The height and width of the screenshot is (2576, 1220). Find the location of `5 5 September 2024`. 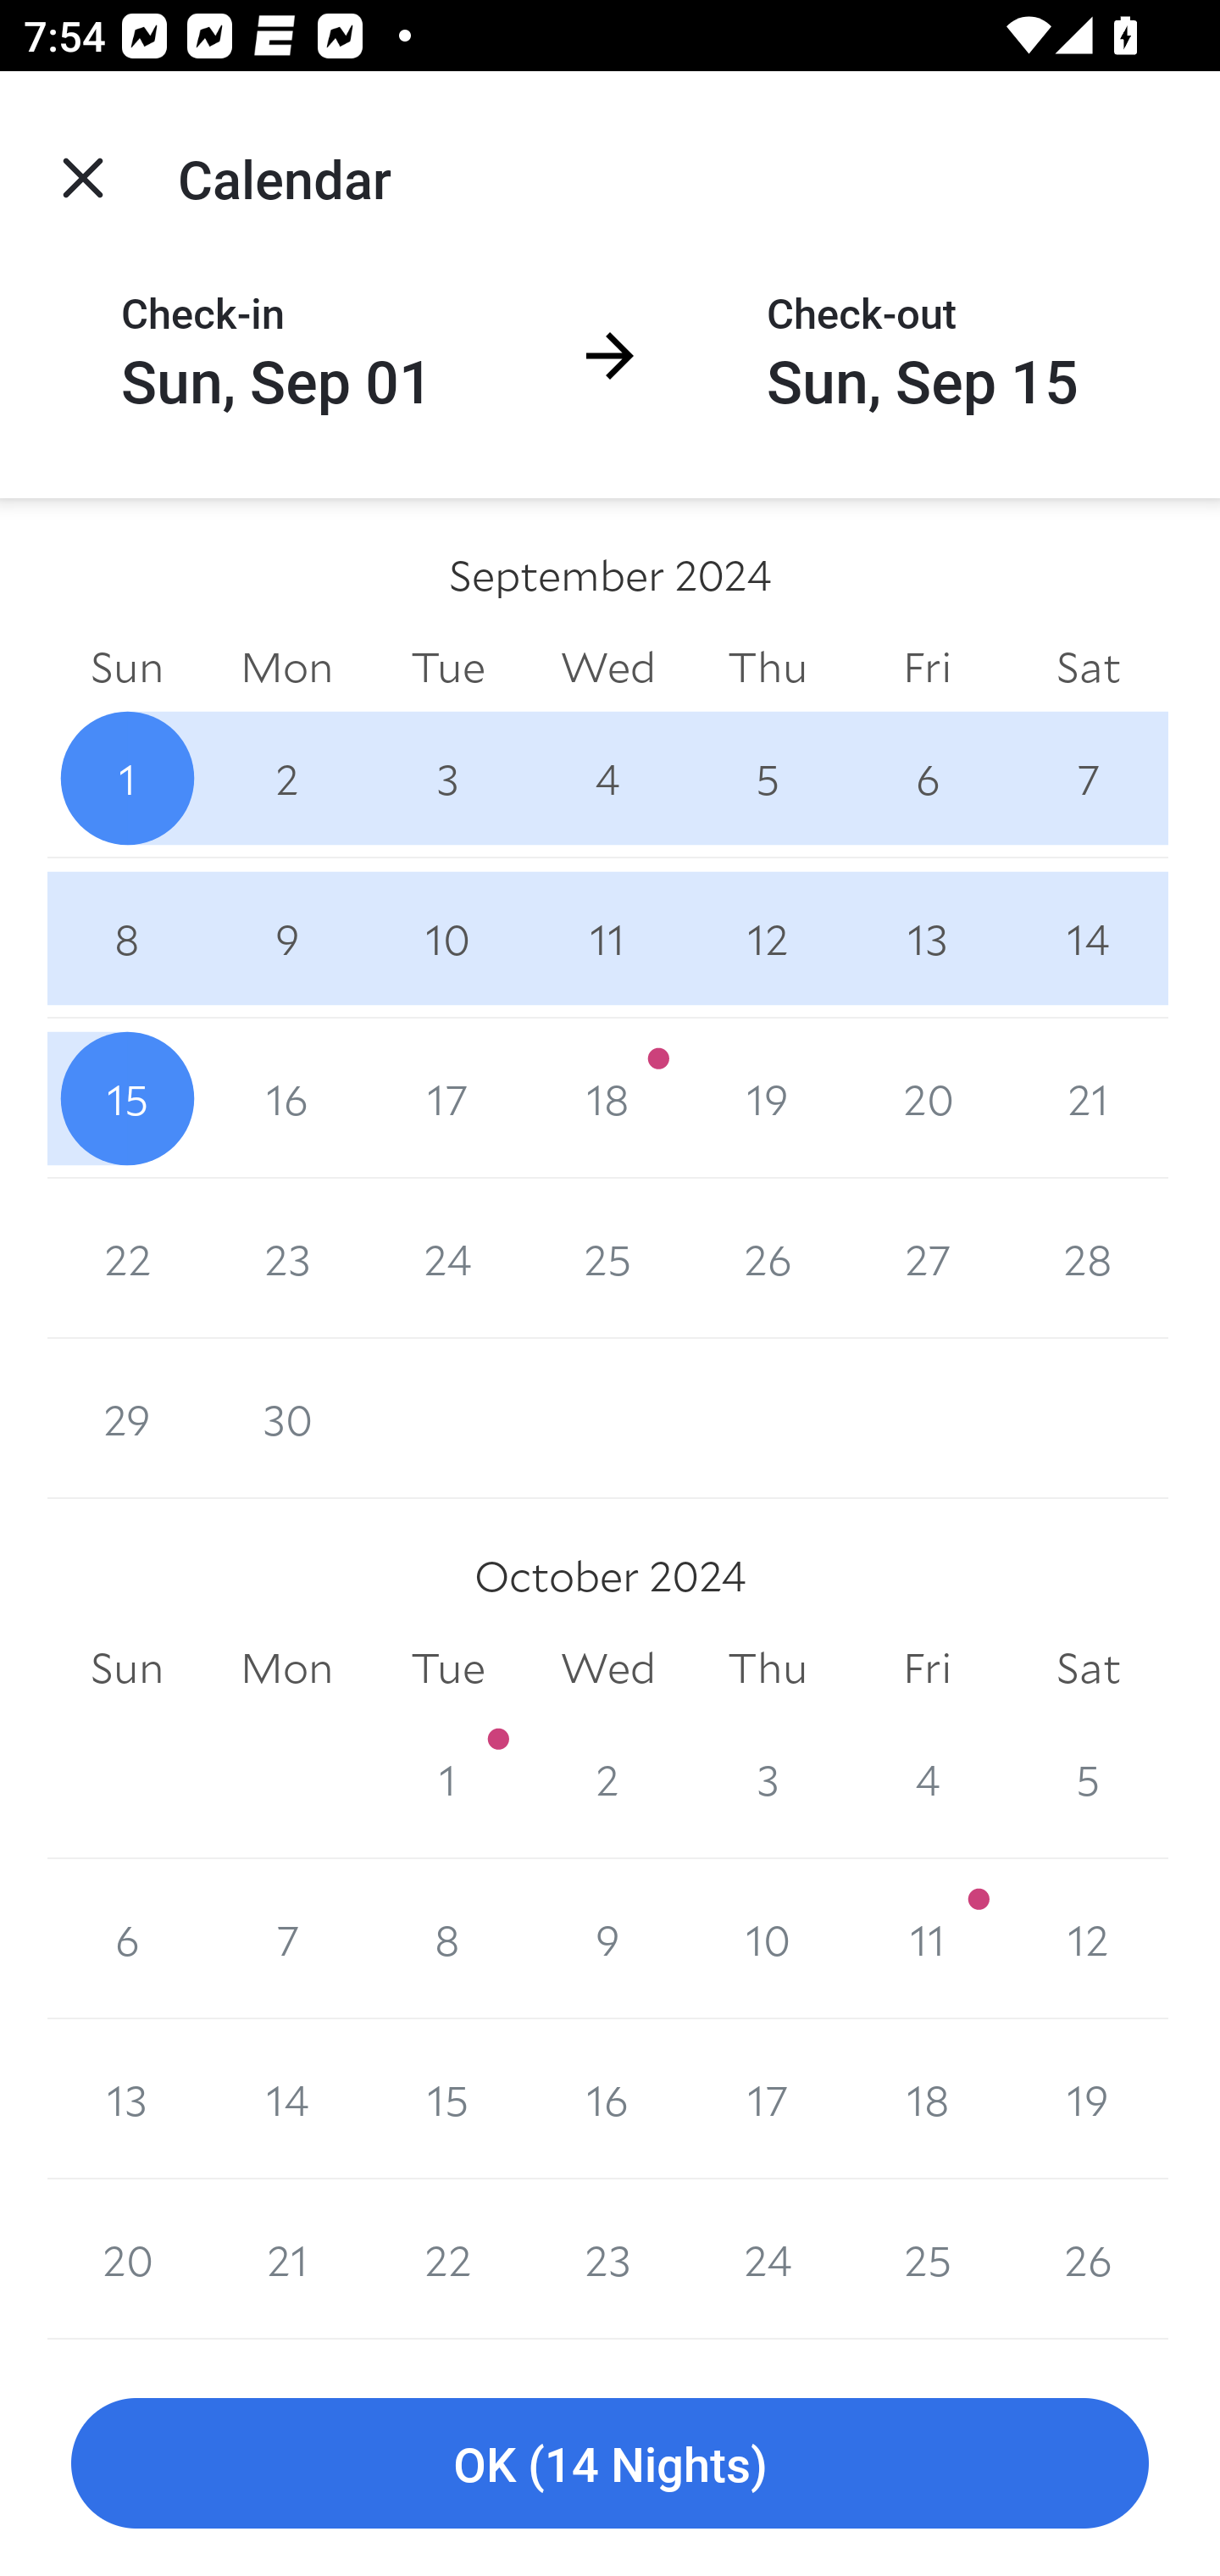

5 5 September 2024 is located at coordinates (768, 778).